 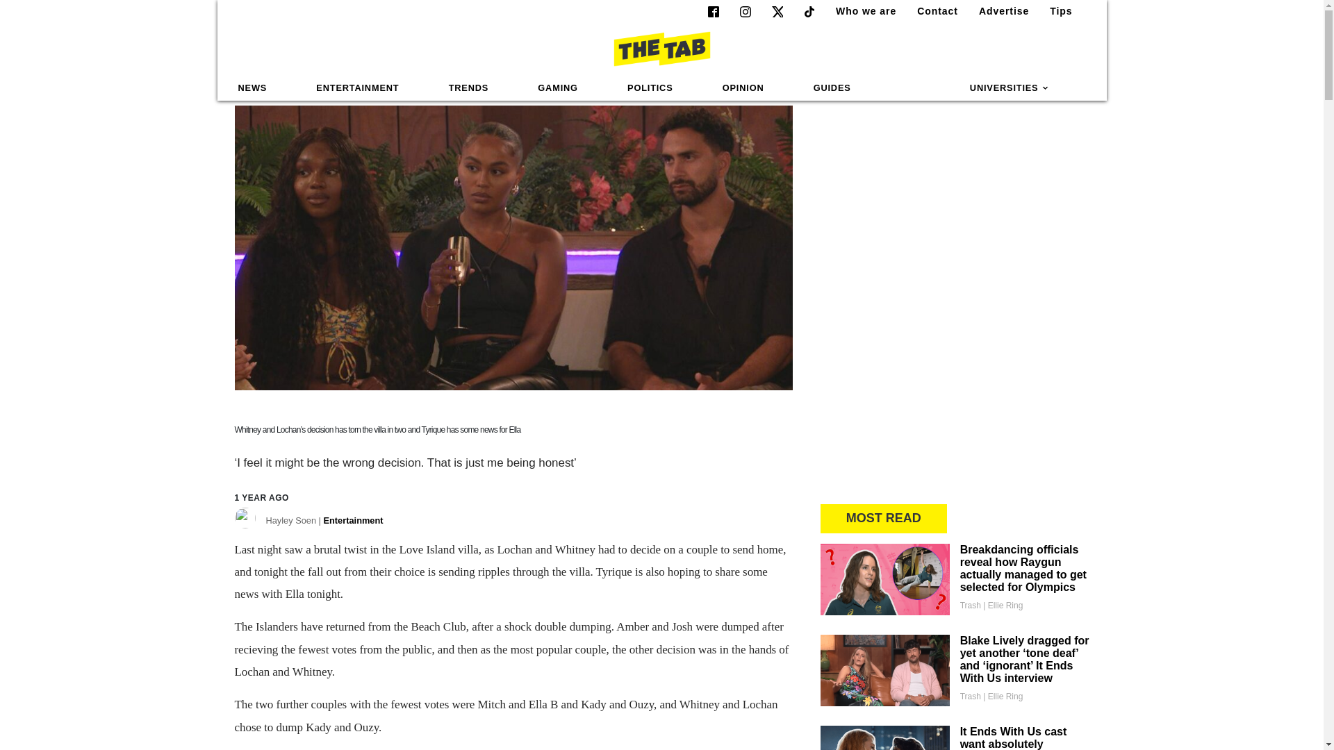 I want to click on Who we are, so click(x=860, y=11).